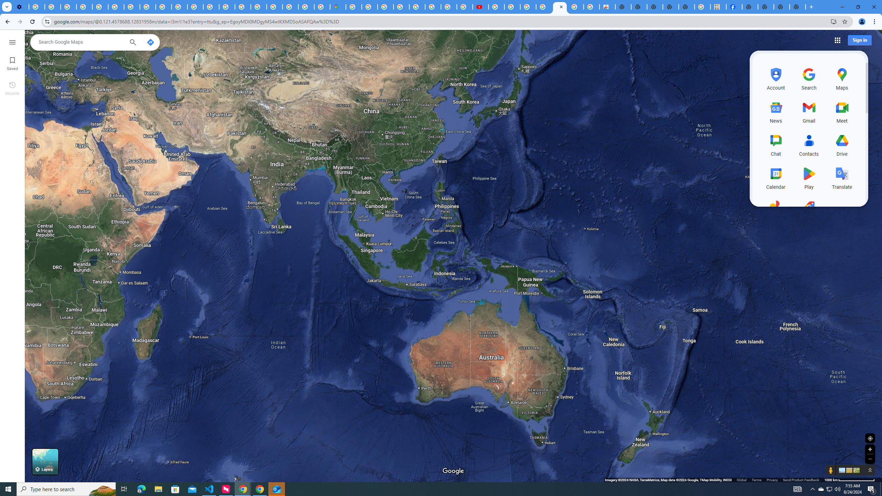 The width and height of the screenshot is (882, 496). I want to click on Google Account Help, so click(84, 7).